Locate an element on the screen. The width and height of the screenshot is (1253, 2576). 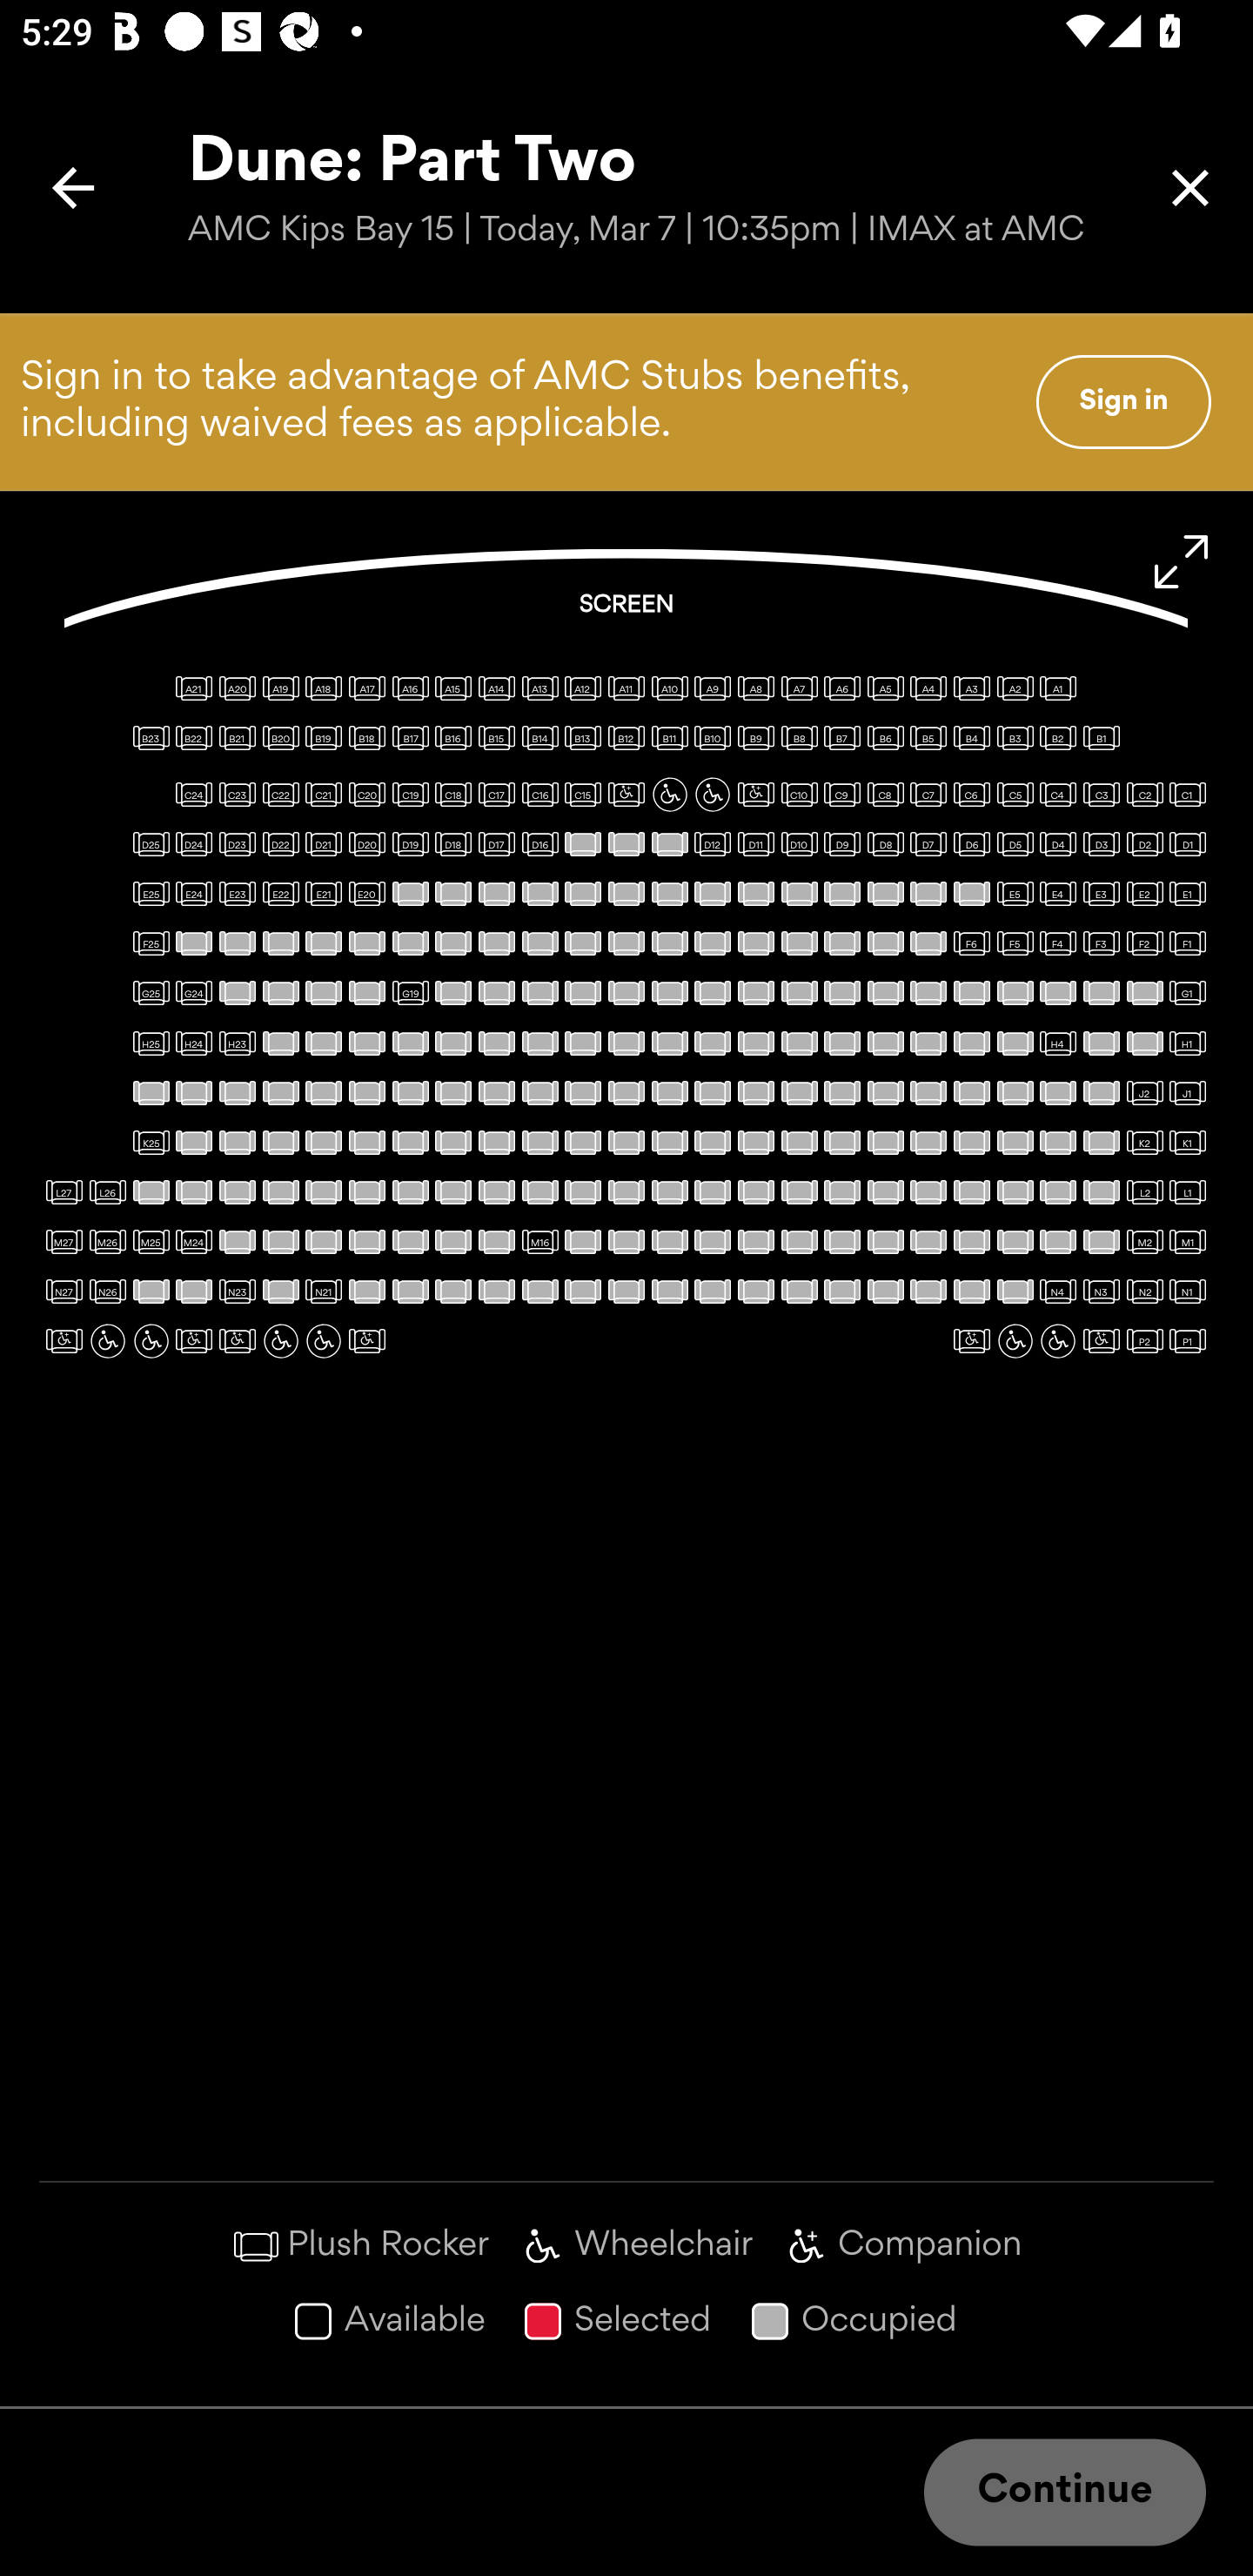
J2, Regular seat, available is located at coordinates (1145, 1093).